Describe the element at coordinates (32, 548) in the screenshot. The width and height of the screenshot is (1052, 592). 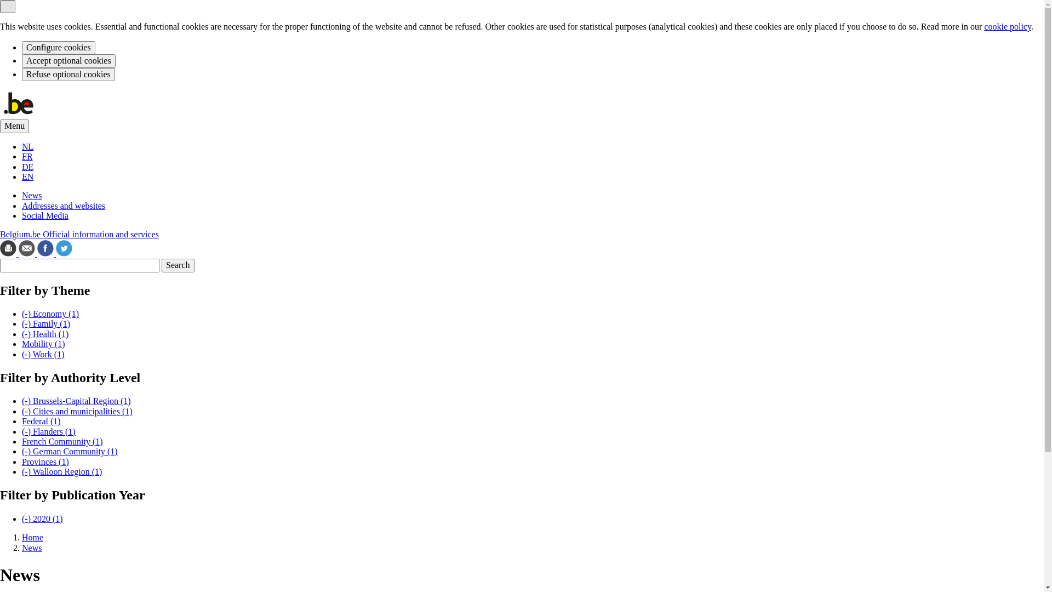
I see `News` at that location.